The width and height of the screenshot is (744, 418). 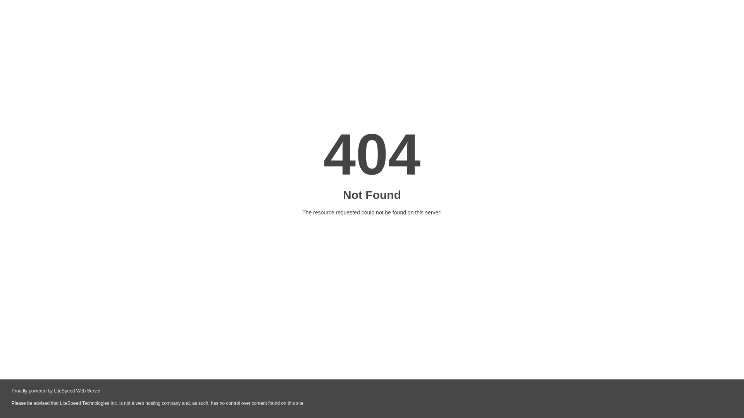 What do you see at coordinates (77, 391) in the screenshot?
I see `LiteSpeed Web Server` at bounding box center [77, 391].